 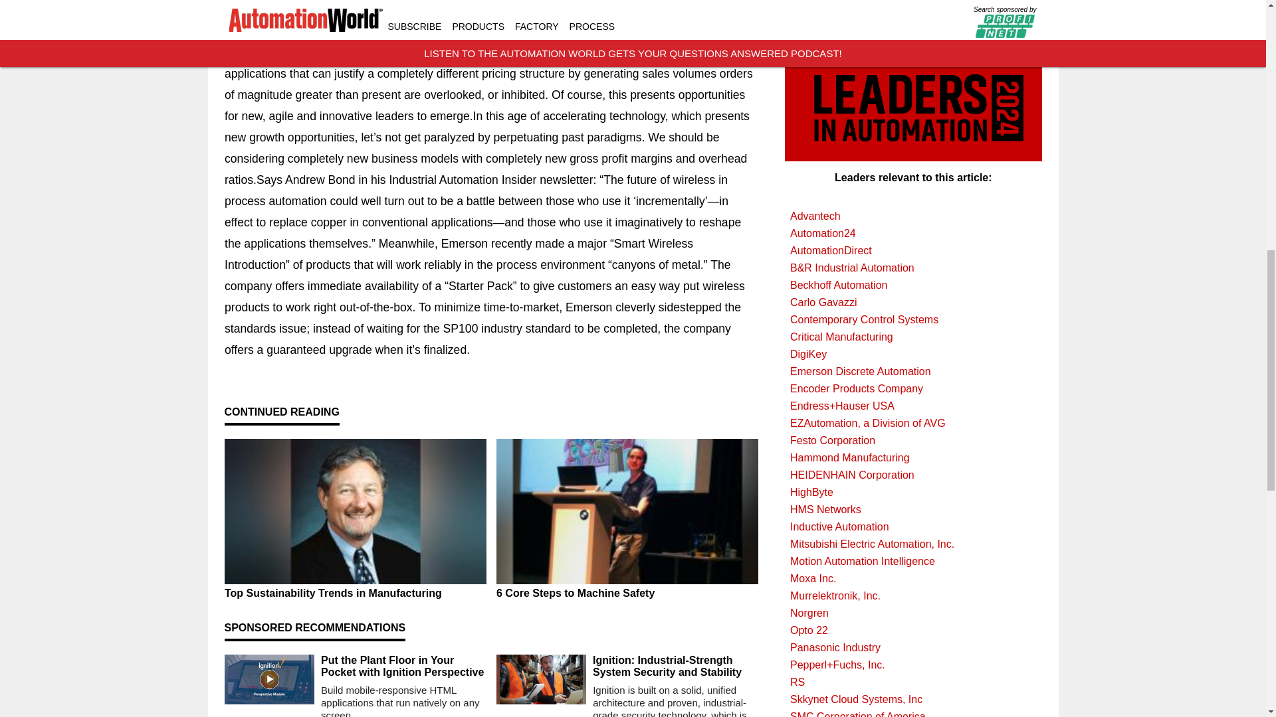 What do you see at coordinates (913, 337) in the screenshot?
I see `Critical Manufacturing` at bounding box center [913, 337].